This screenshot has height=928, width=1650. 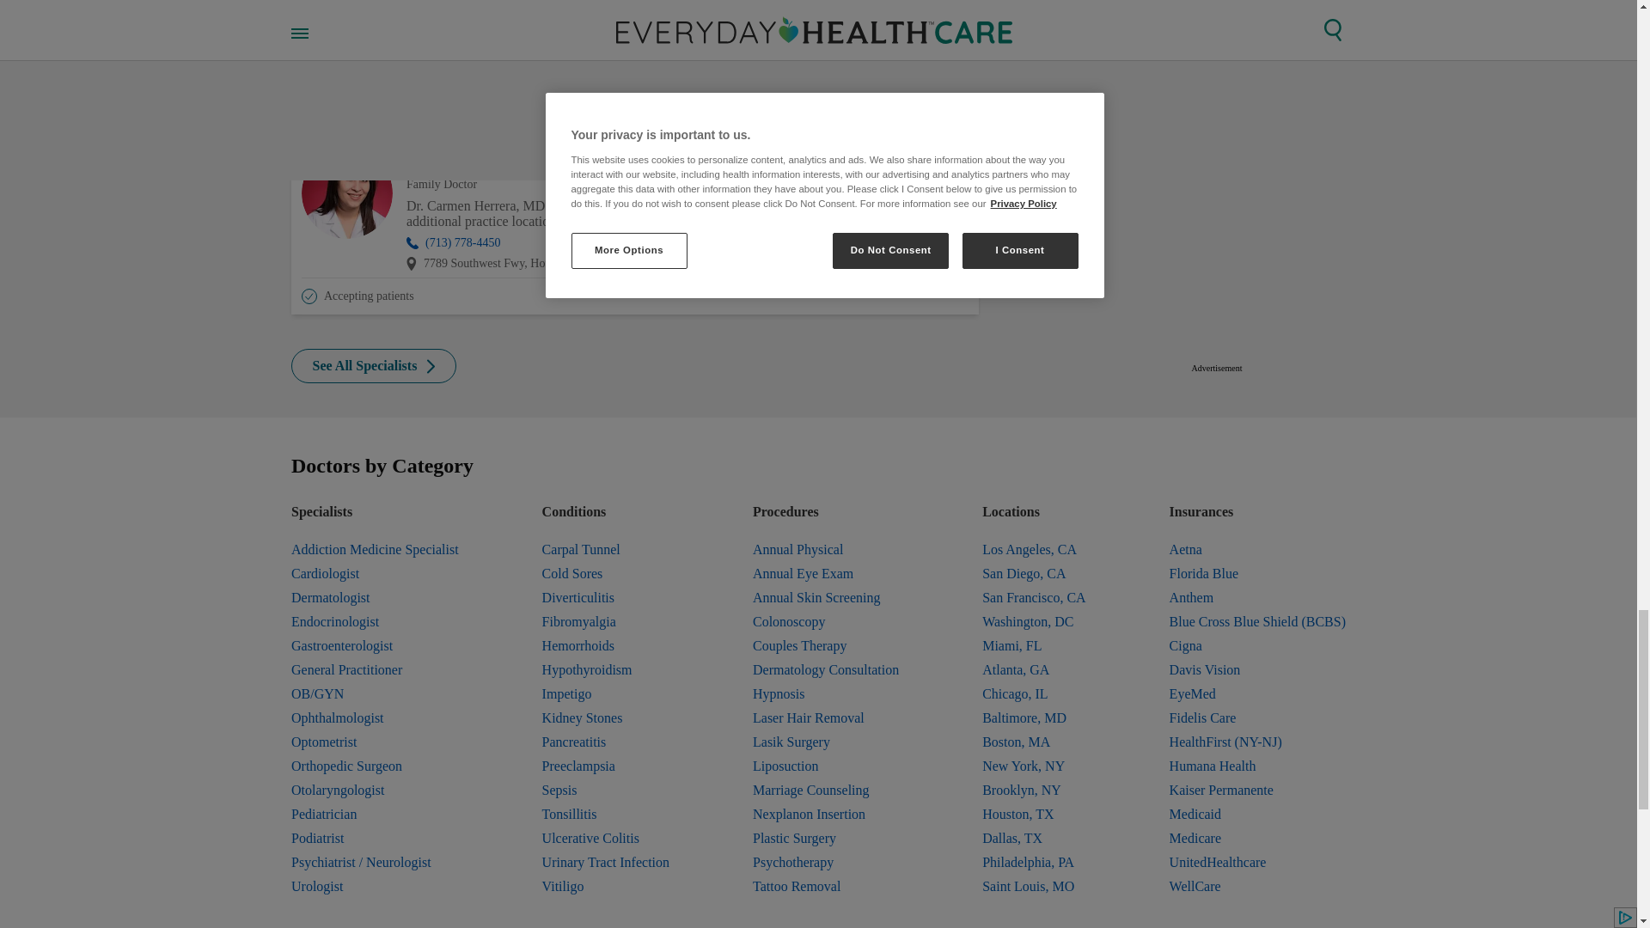 What do you see at coordinates (375, 550) in the screenshot?
I see `Addiction Medicine Specialist` at bounding box center [375, 550].